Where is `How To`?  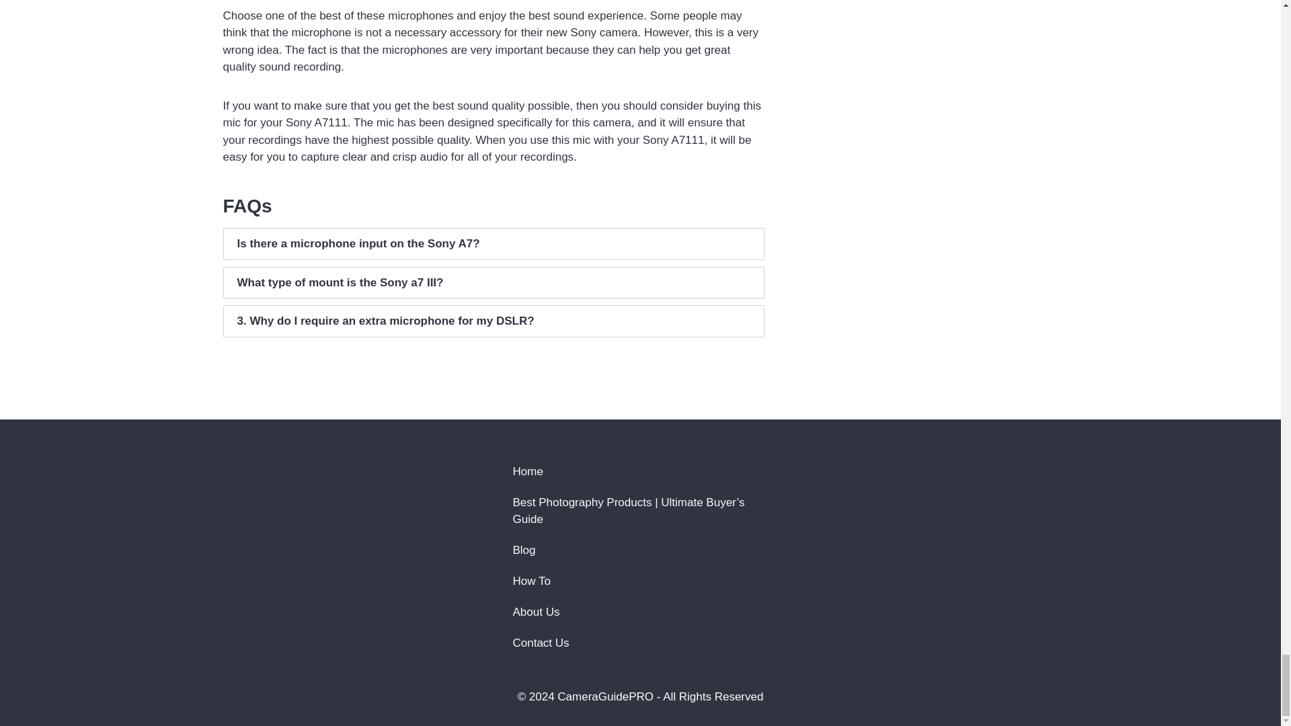
How To is located at coordinates (640, 581).